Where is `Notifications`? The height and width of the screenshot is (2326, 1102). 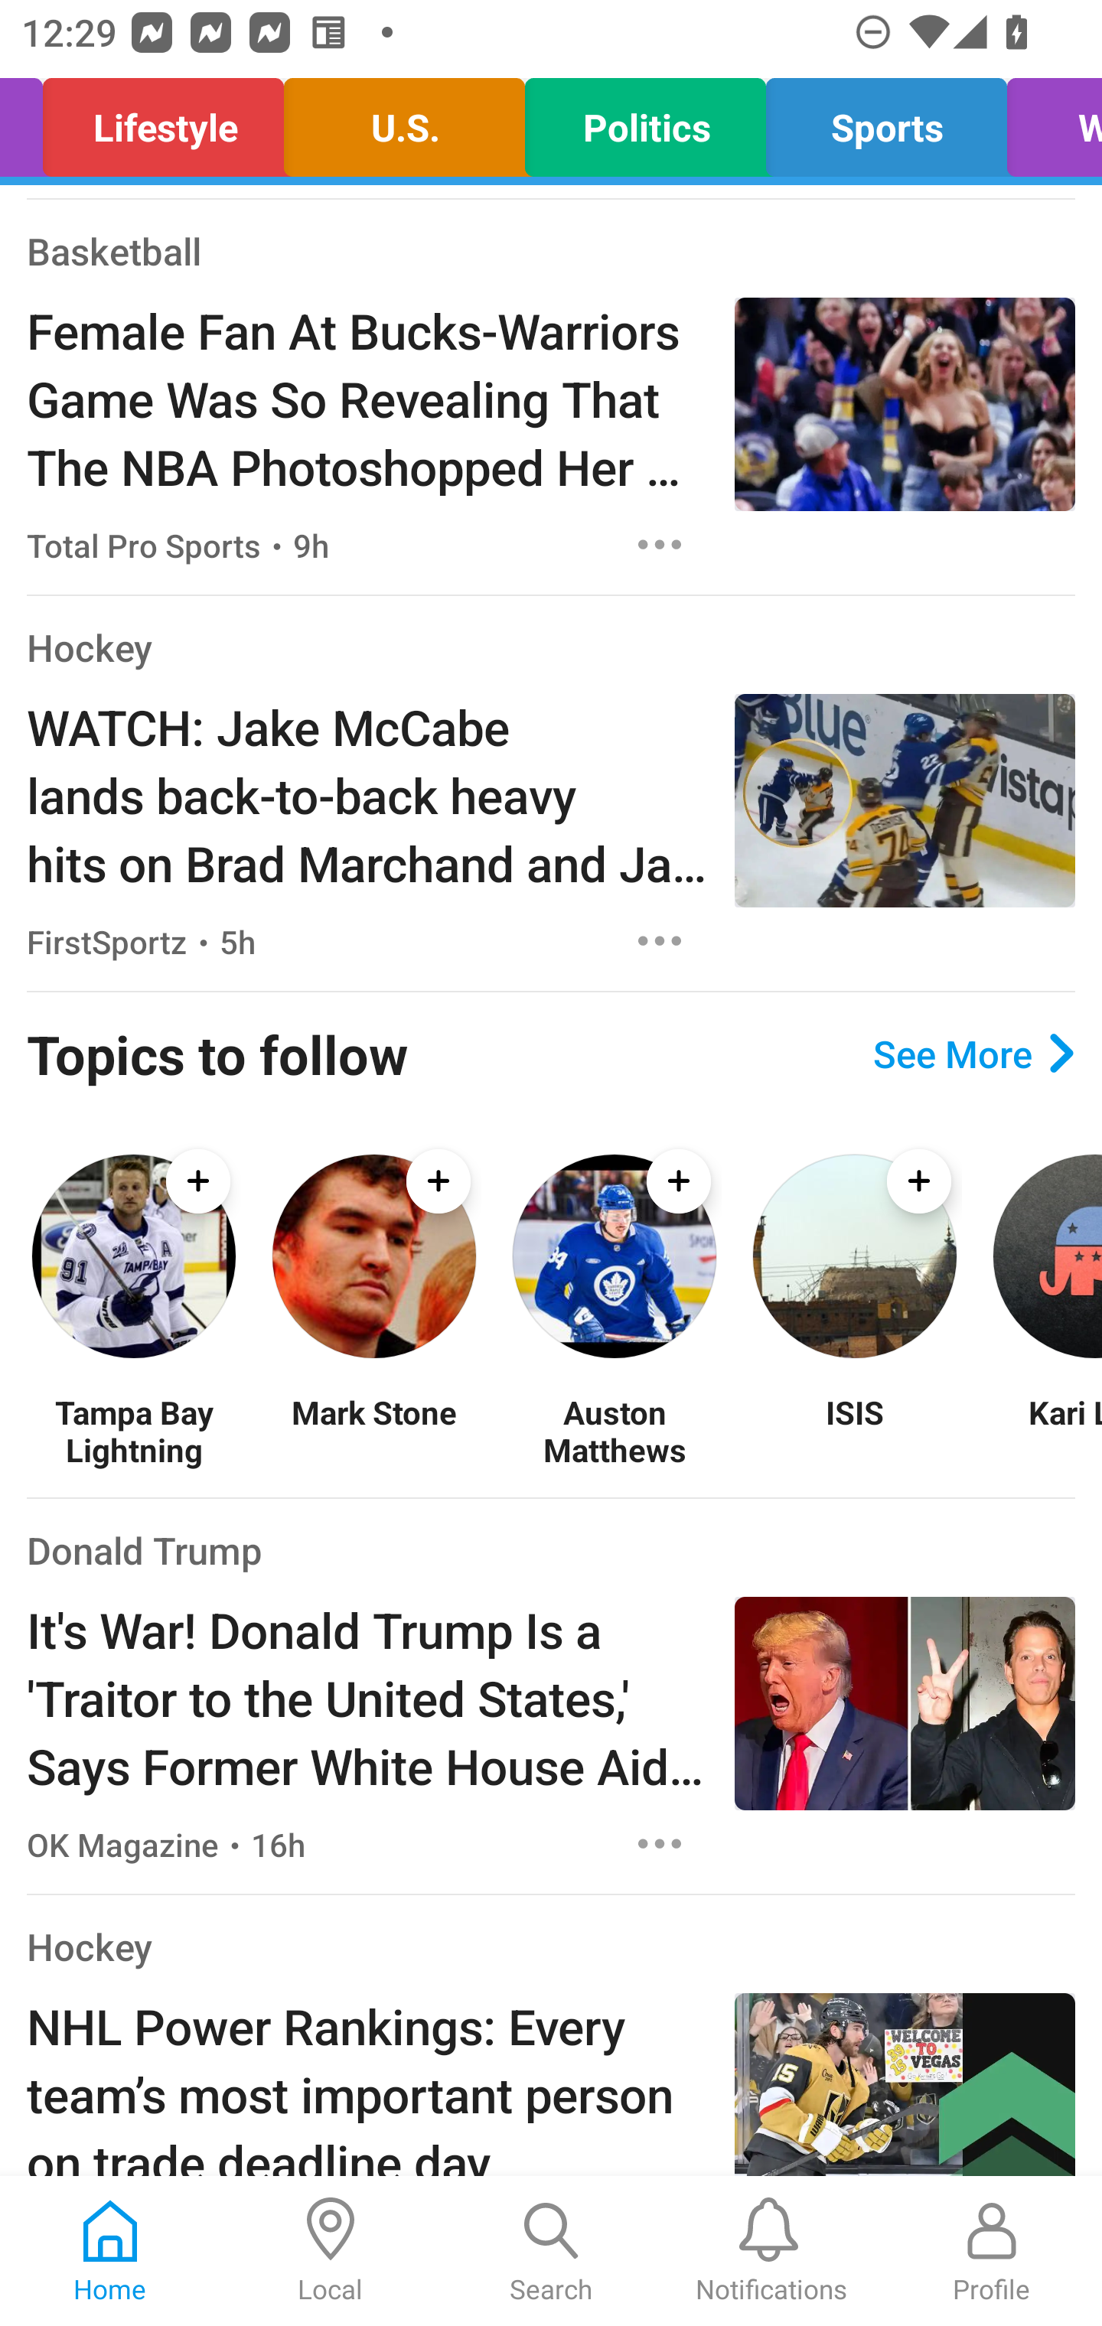 Notifications is located at coordinates (771, 2251).